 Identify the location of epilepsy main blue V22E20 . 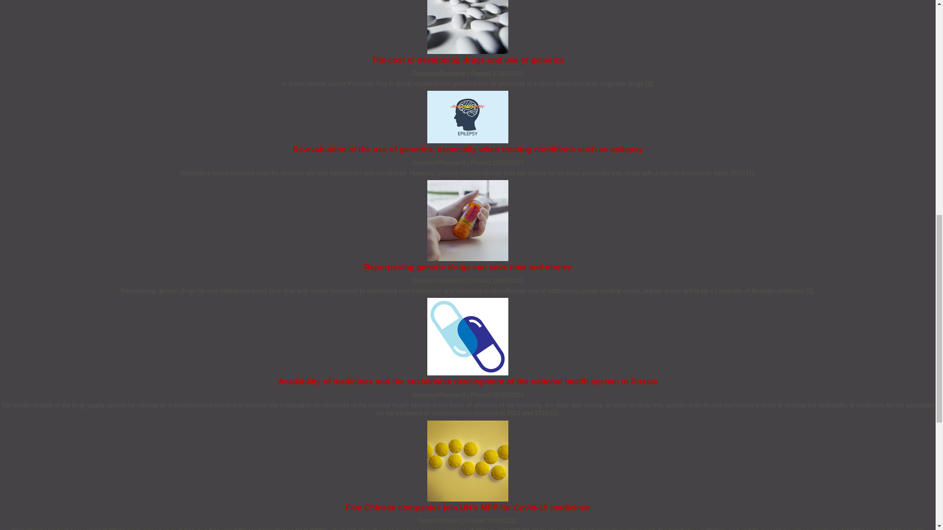
(468, 117).